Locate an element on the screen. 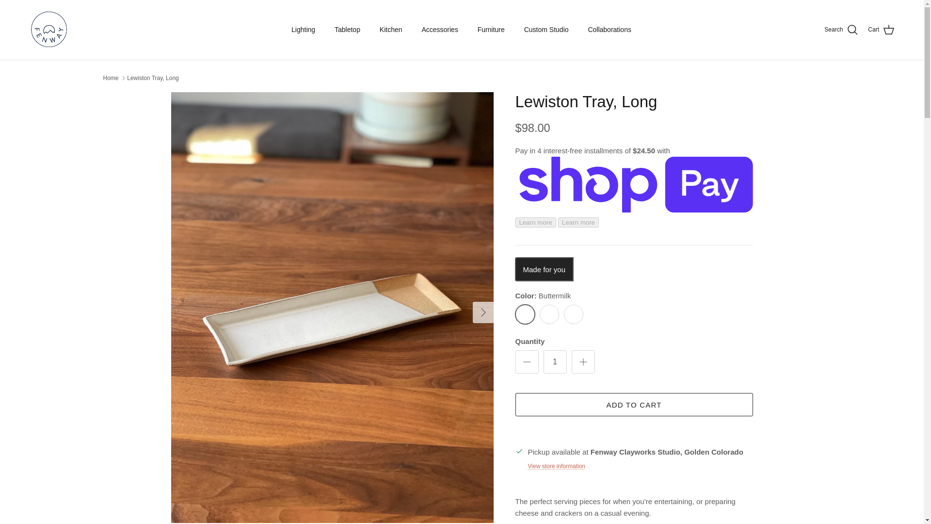  1 is located at coordinates (554, 362).